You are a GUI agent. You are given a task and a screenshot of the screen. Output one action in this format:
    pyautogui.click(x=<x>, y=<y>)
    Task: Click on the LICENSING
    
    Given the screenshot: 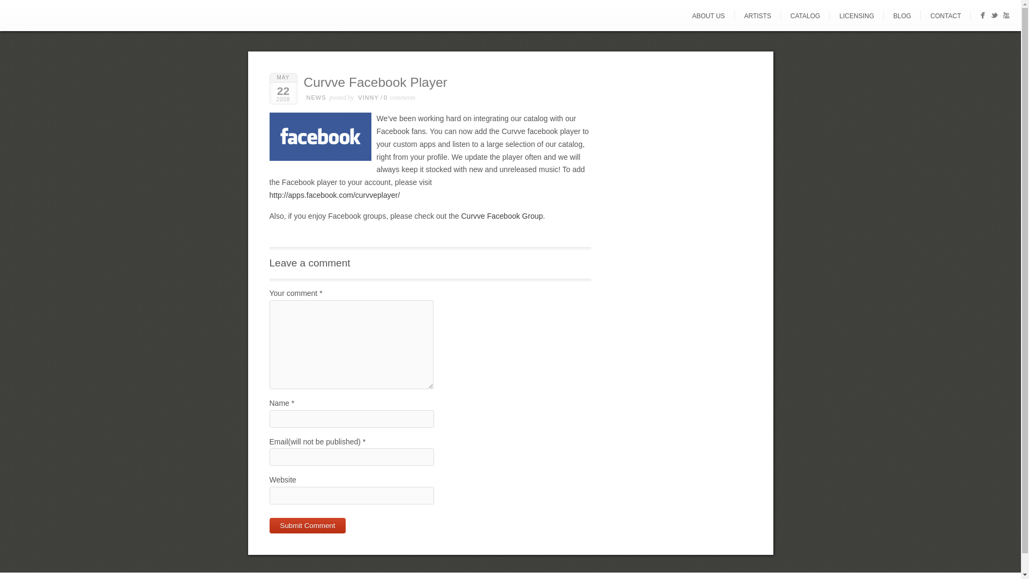 What is the action you would take?
    pyautogui.click(x=856, y=16)
    